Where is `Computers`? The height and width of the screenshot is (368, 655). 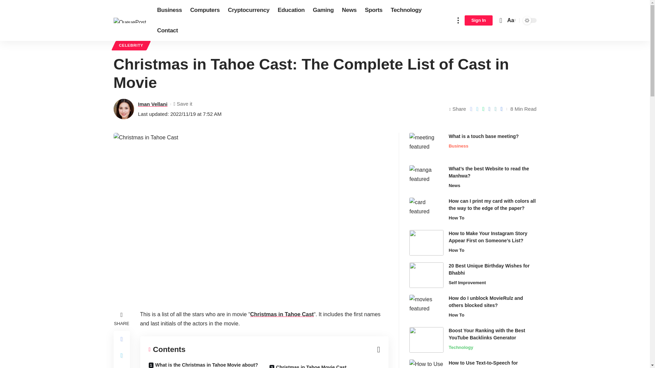
Computers is located at coordinates (205, 10).